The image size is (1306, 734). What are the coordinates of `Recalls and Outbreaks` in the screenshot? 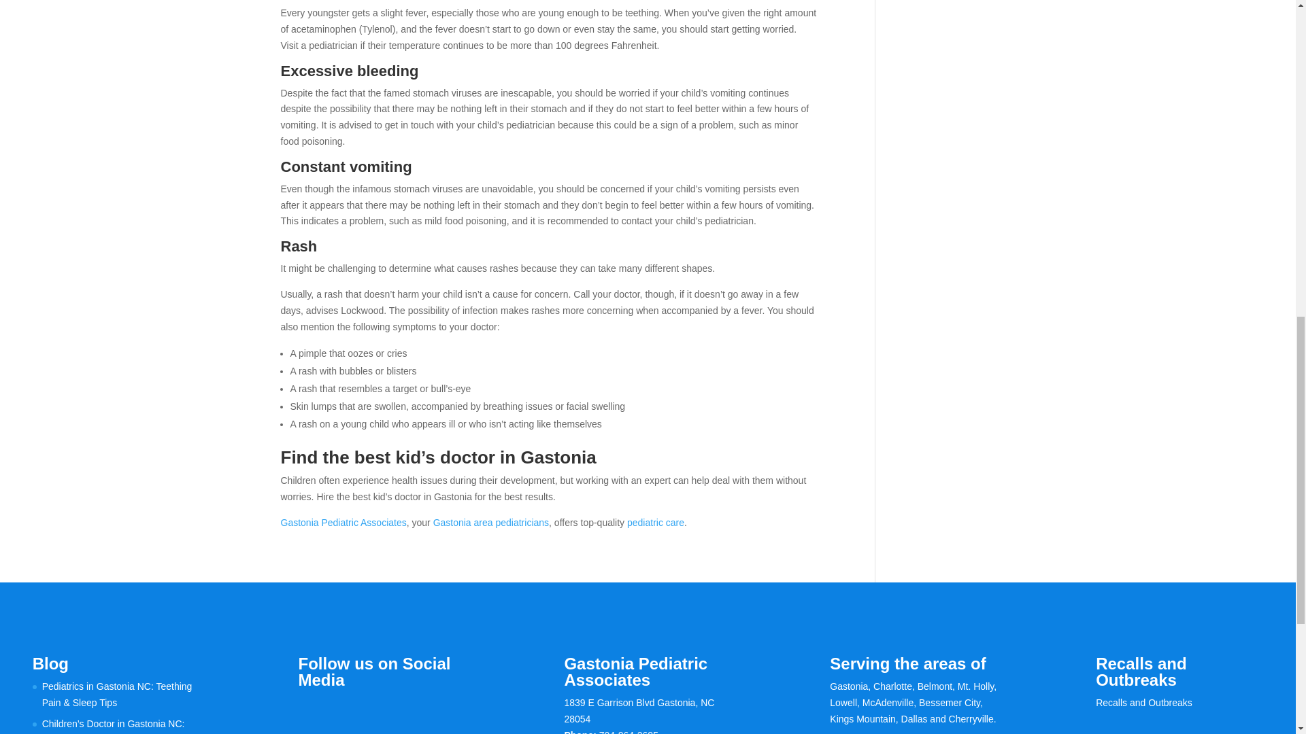 It's located at (1143, 703).